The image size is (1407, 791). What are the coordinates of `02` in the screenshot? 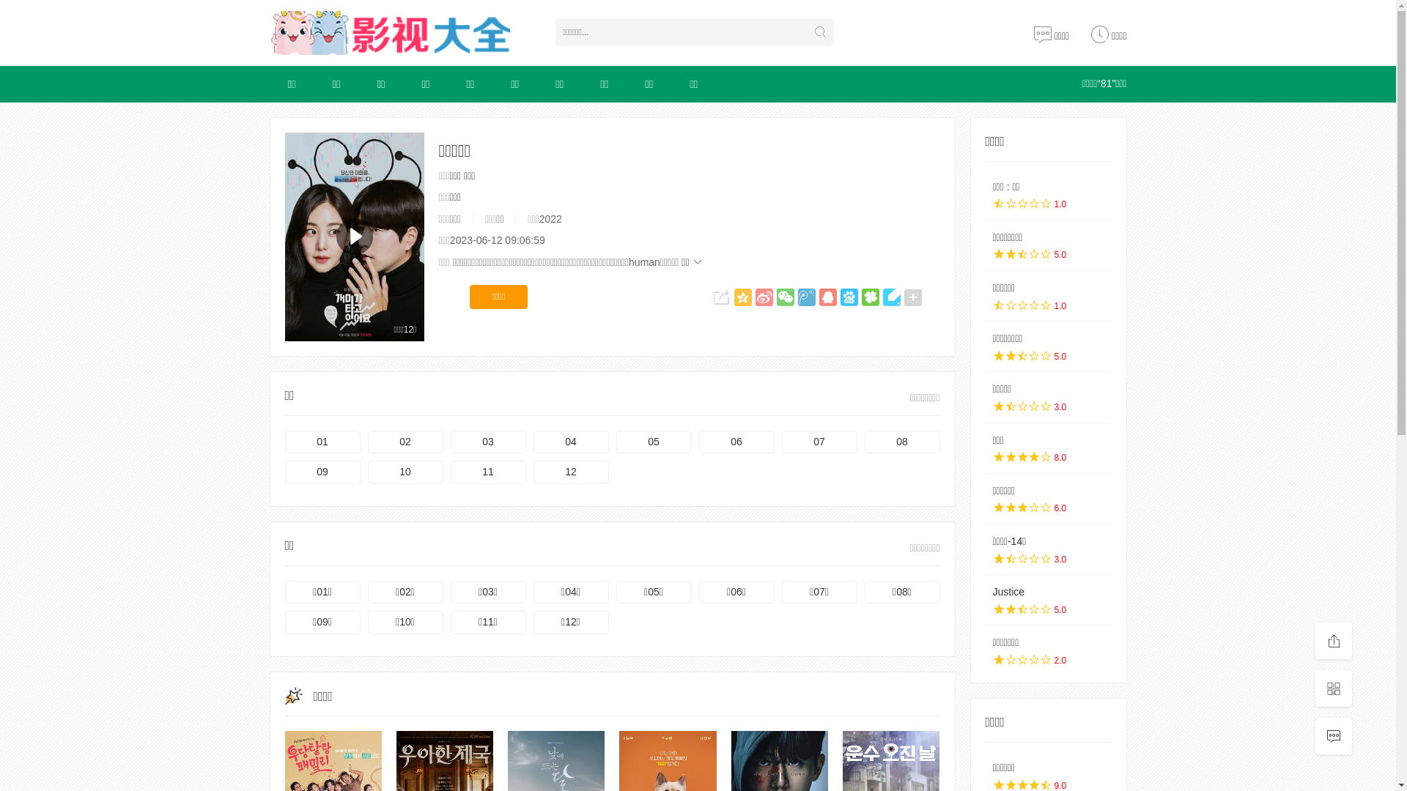 It's located at (406, 442).